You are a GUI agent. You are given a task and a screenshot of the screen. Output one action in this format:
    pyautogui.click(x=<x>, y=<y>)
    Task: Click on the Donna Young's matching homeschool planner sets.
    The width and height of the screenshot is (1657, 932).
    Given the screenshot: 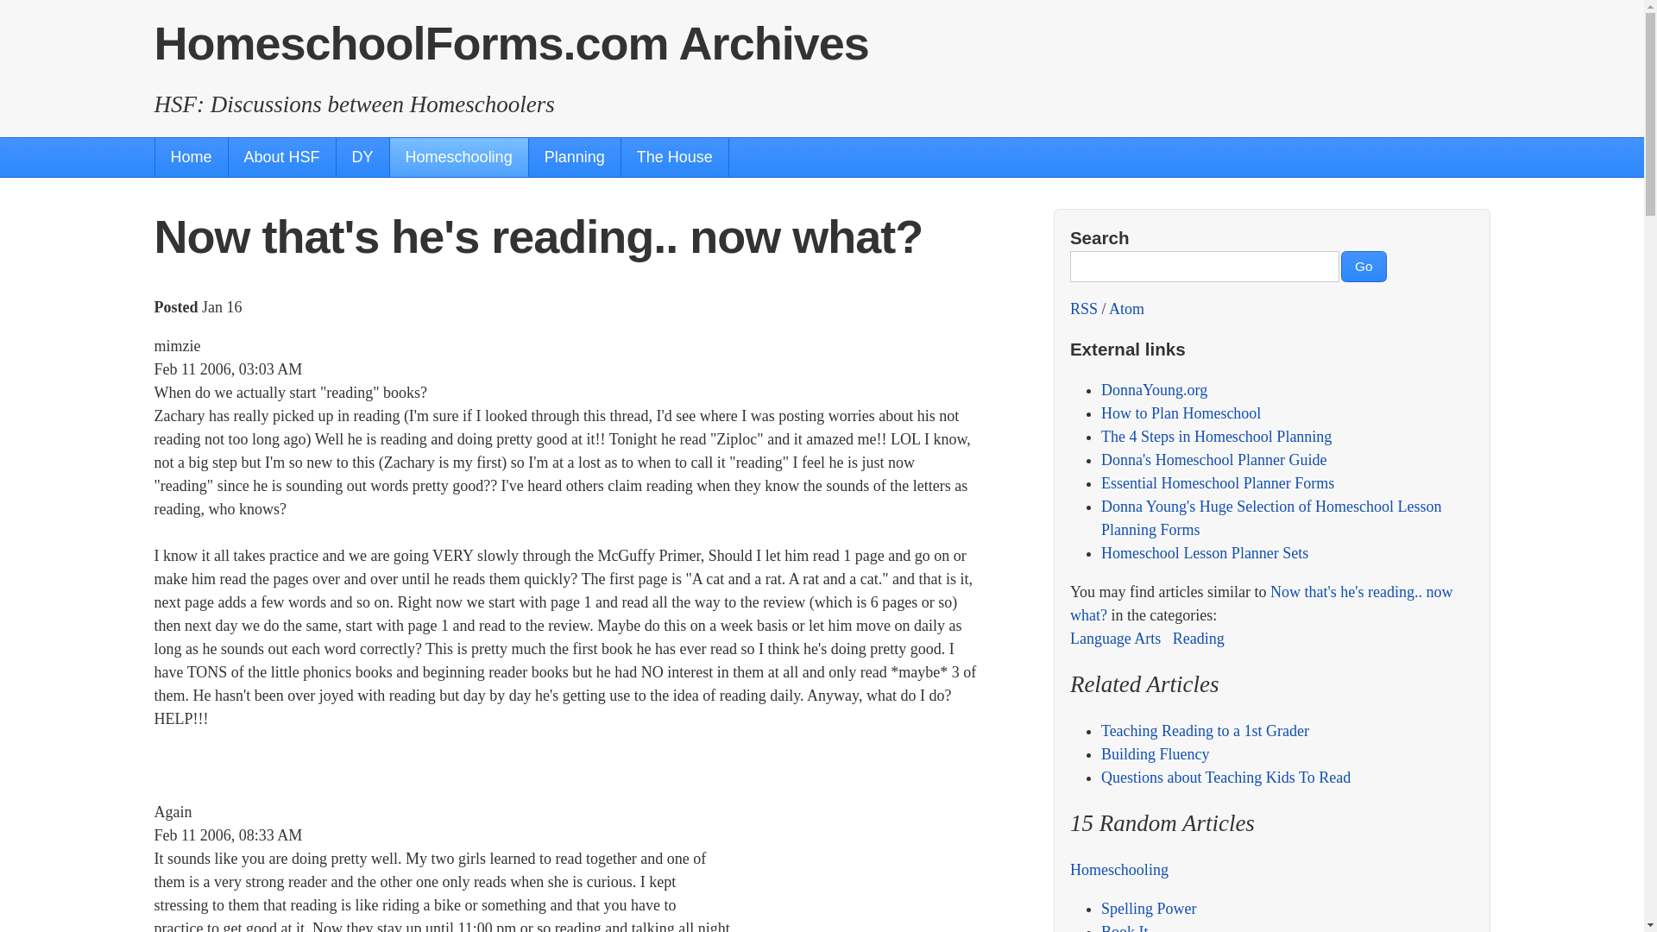 What is the action you would take?
    pyautogui.click(x=1205, y=552)
    